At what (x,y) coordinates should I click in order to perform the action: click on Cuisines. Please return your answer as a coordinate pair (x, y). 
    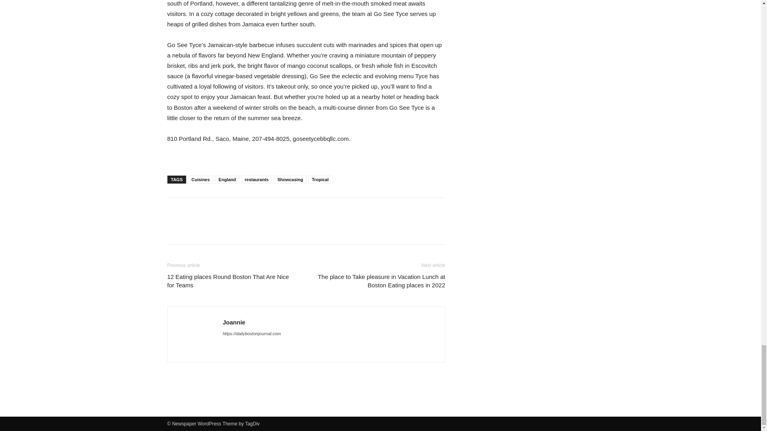
    Looking at the image, I should click on (201, 180).